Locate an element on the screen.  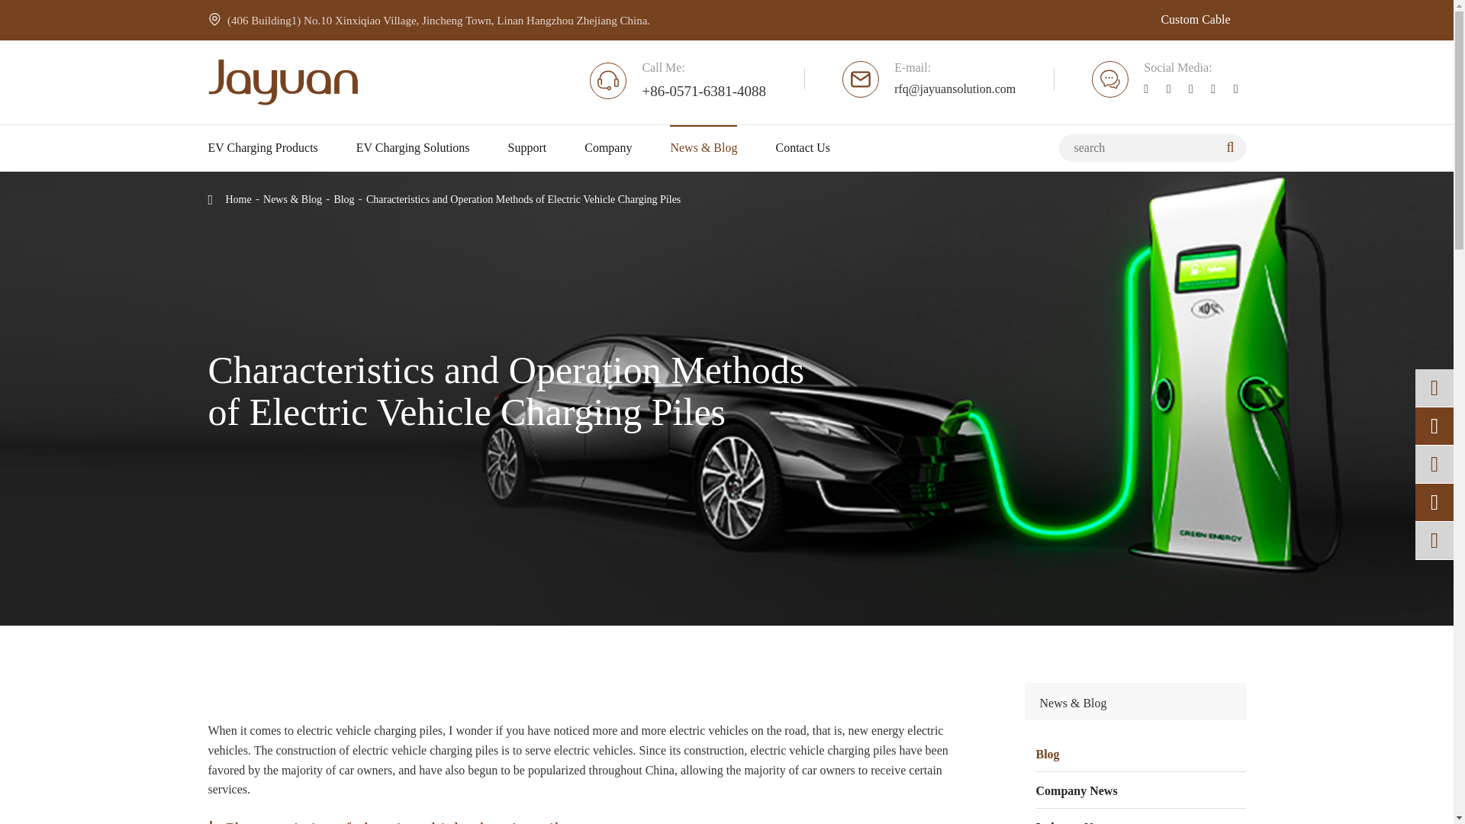
Custom Cable is located at coordinates (1195, 20).